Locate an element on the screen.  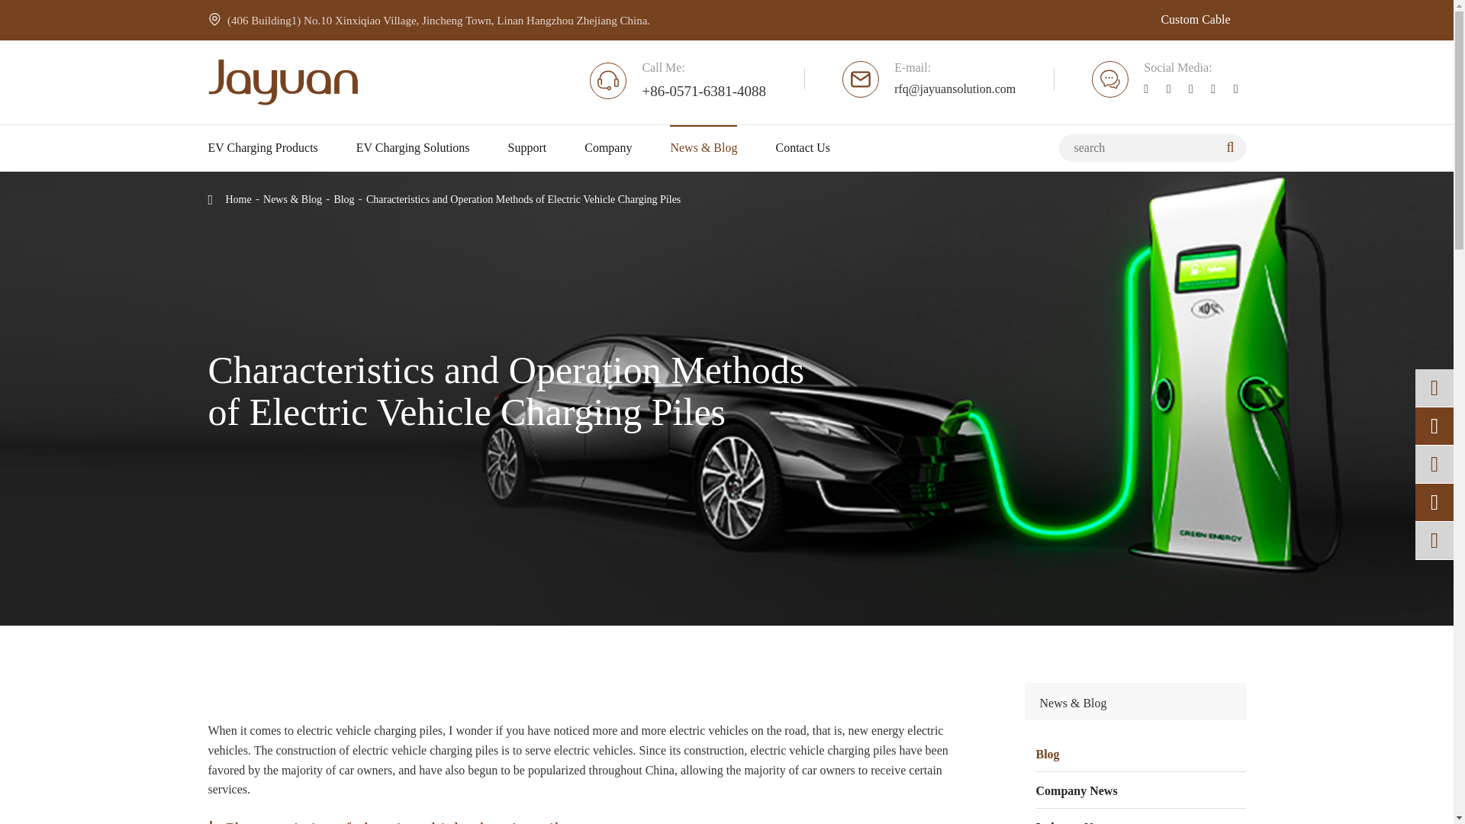
Custom Cable is located at coordinates (1195, 20).